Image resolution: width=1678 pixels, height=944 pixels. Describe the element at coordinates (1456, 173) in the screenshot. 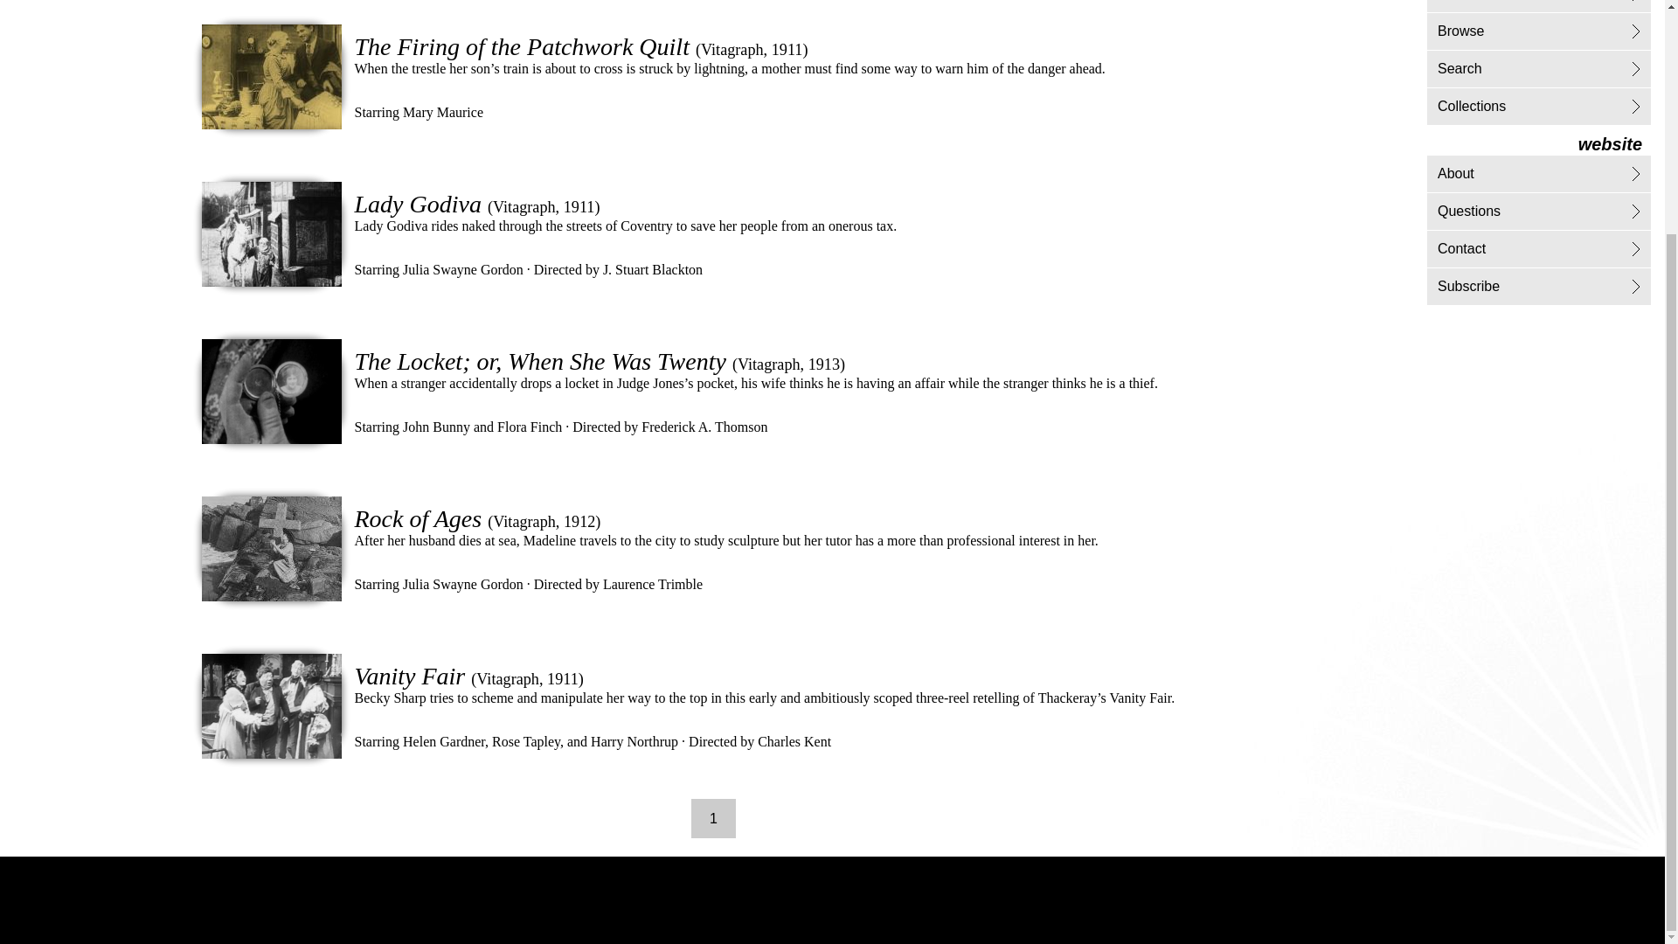

I see `About` at that location.